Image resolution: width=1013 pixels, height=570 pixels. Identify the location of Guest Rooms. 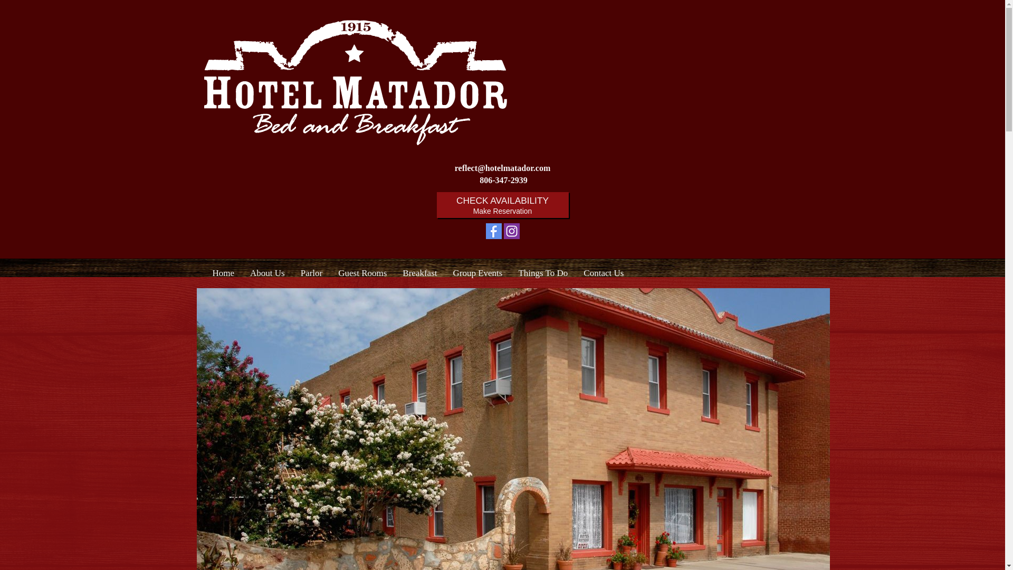
(362, 273).